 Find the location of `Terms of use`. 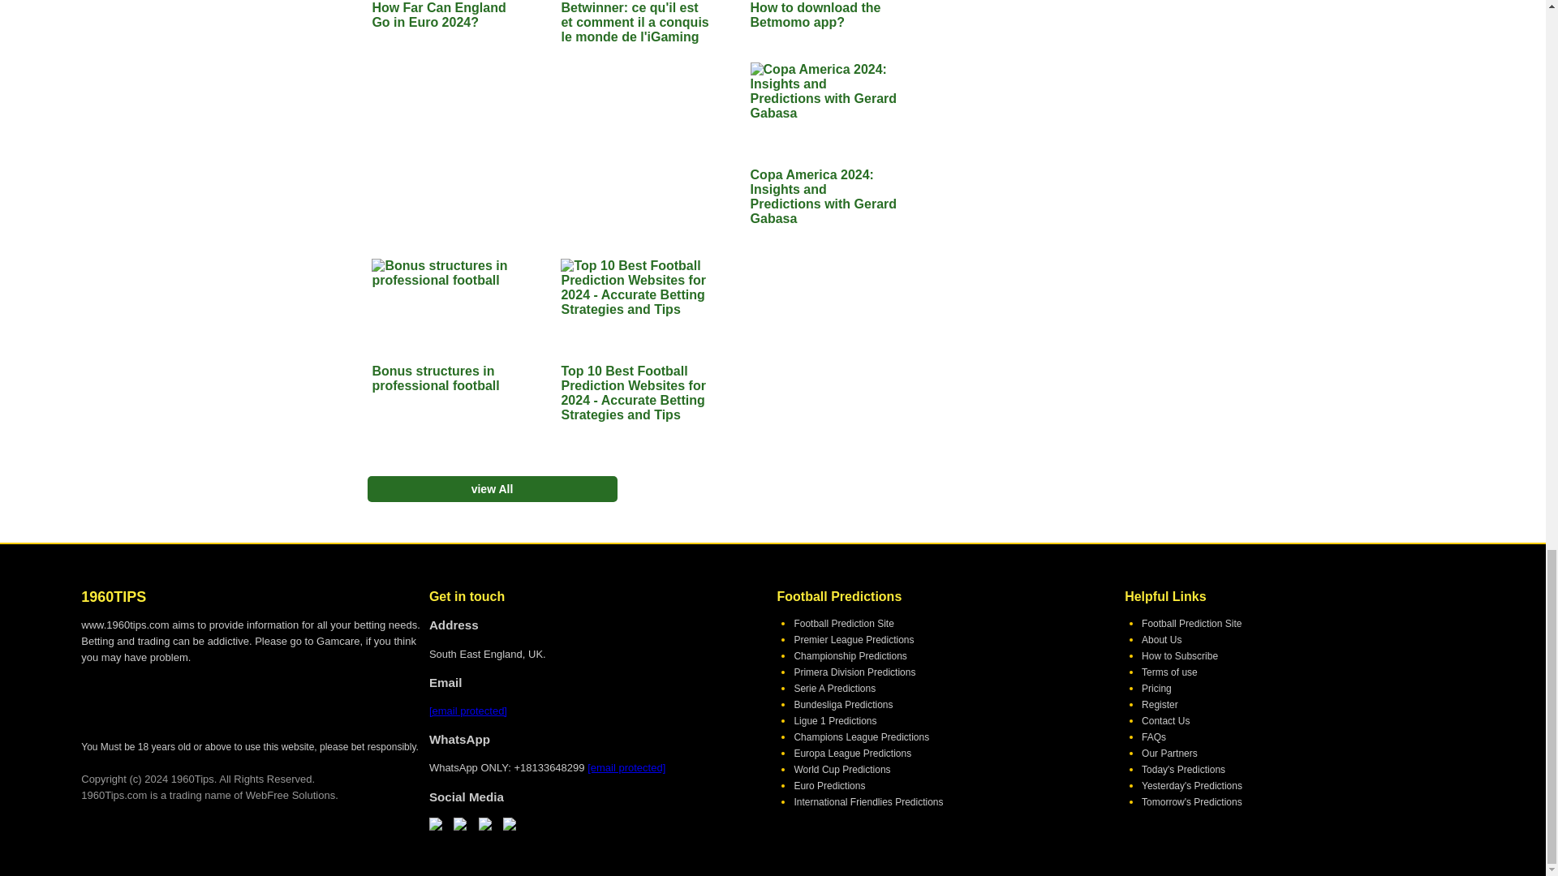

Terms of use is located at coordinates (1170, 672).